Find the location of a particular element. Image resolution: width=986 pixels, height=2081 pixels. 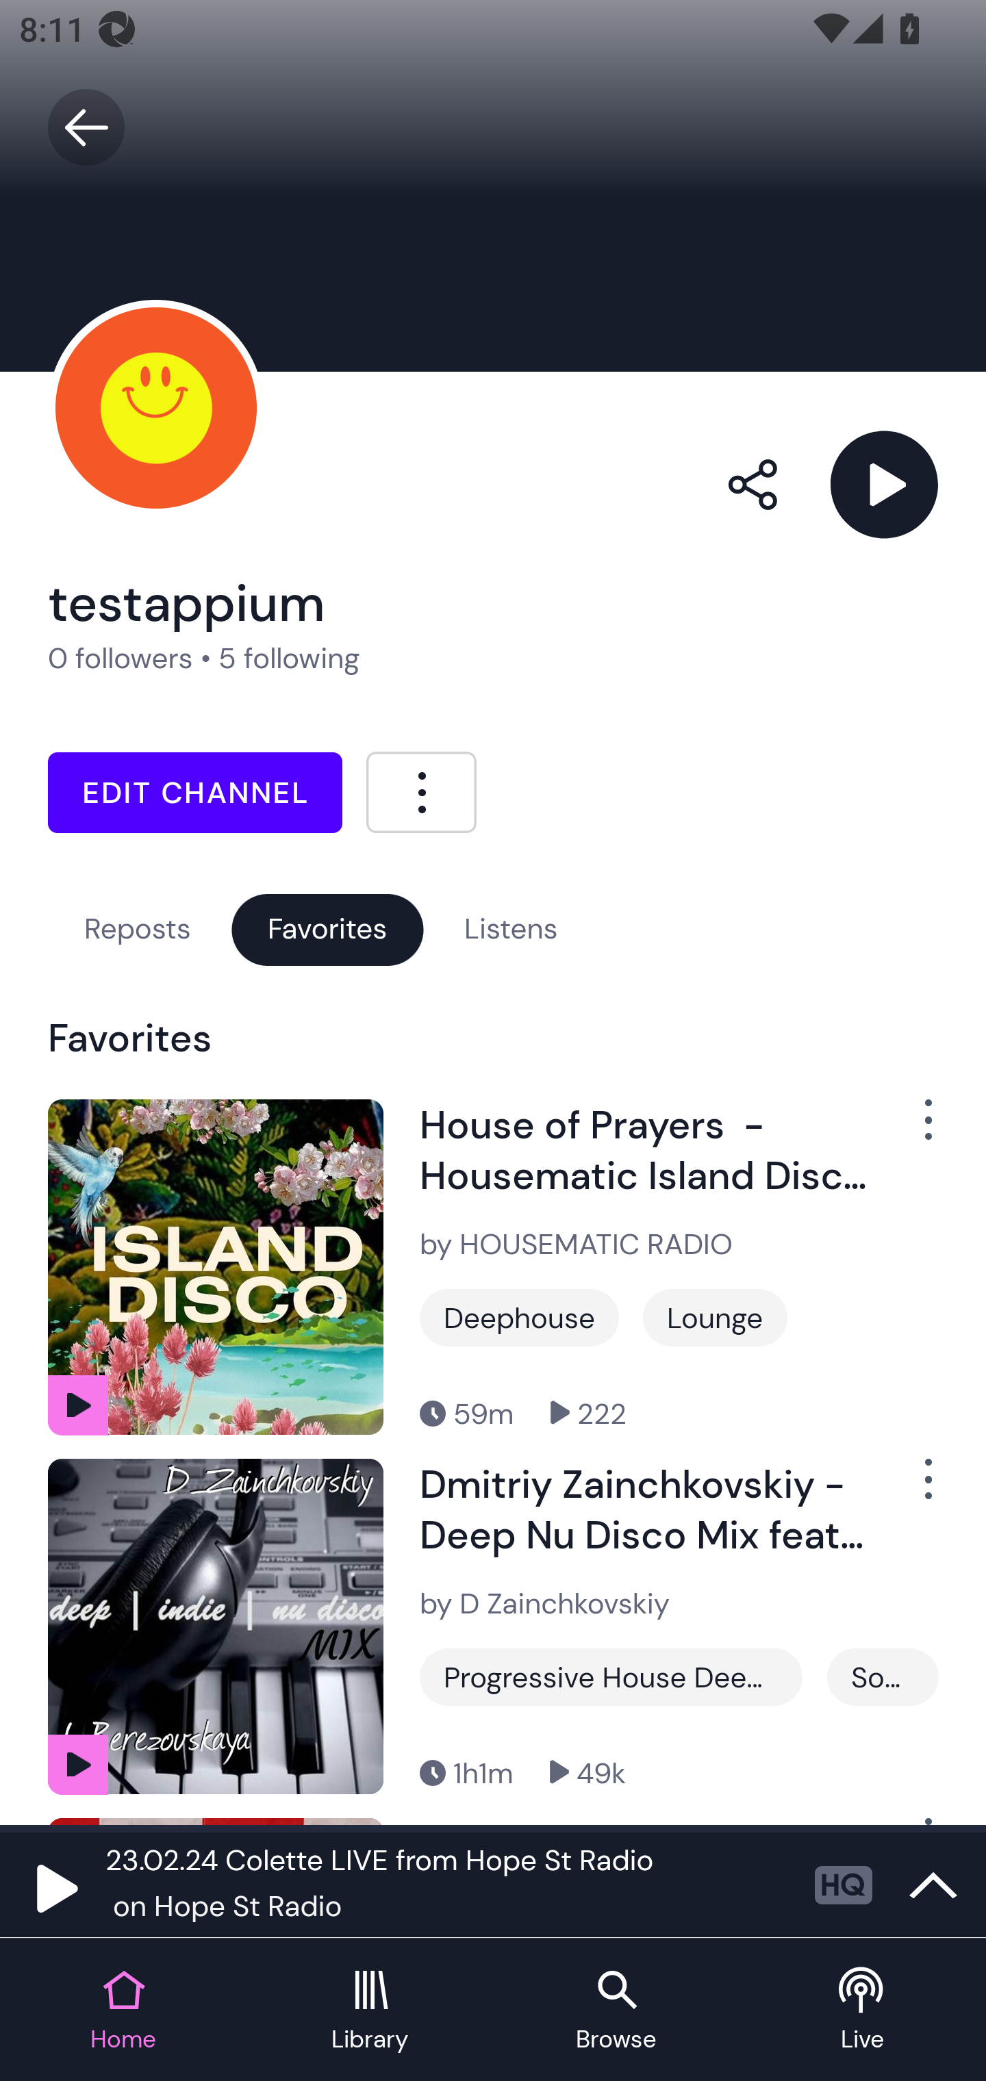

Listens is located at coordinates (511, 929).